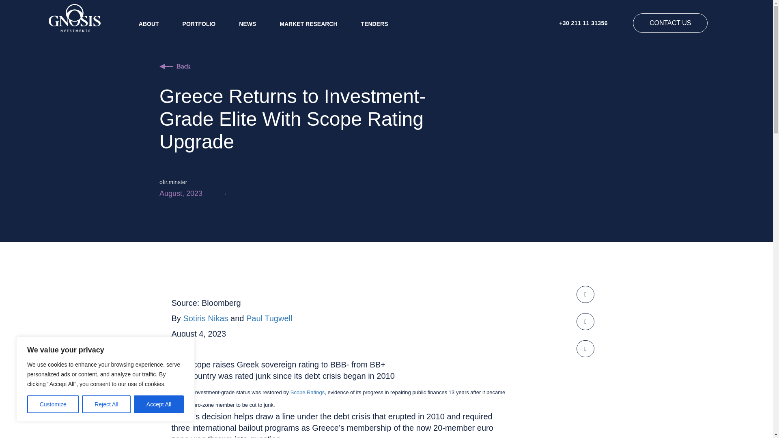 This screenshot has height=438, width=779. What do you see at coordinates (374, 24) in the screenshot?
I see `TENDERS` at bounding box center [374, 24].